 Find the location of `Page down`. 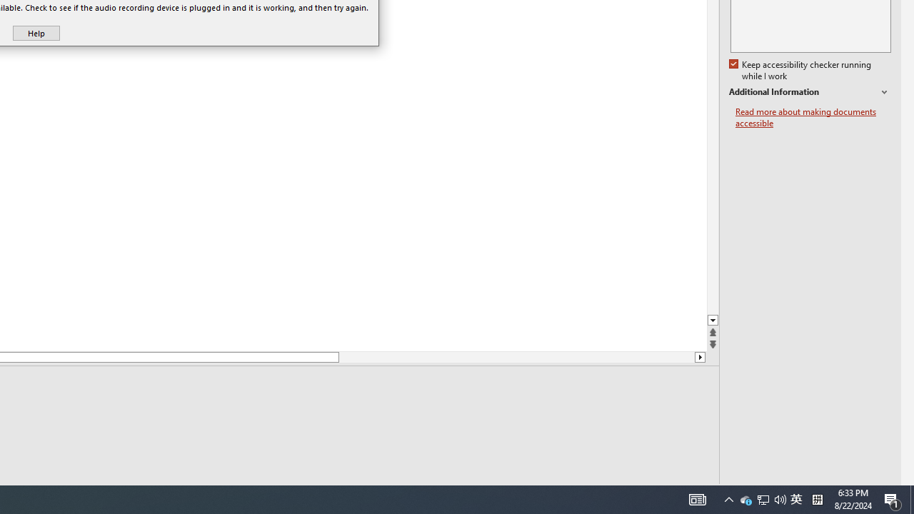

Page down is located at coordinates (516, 357).